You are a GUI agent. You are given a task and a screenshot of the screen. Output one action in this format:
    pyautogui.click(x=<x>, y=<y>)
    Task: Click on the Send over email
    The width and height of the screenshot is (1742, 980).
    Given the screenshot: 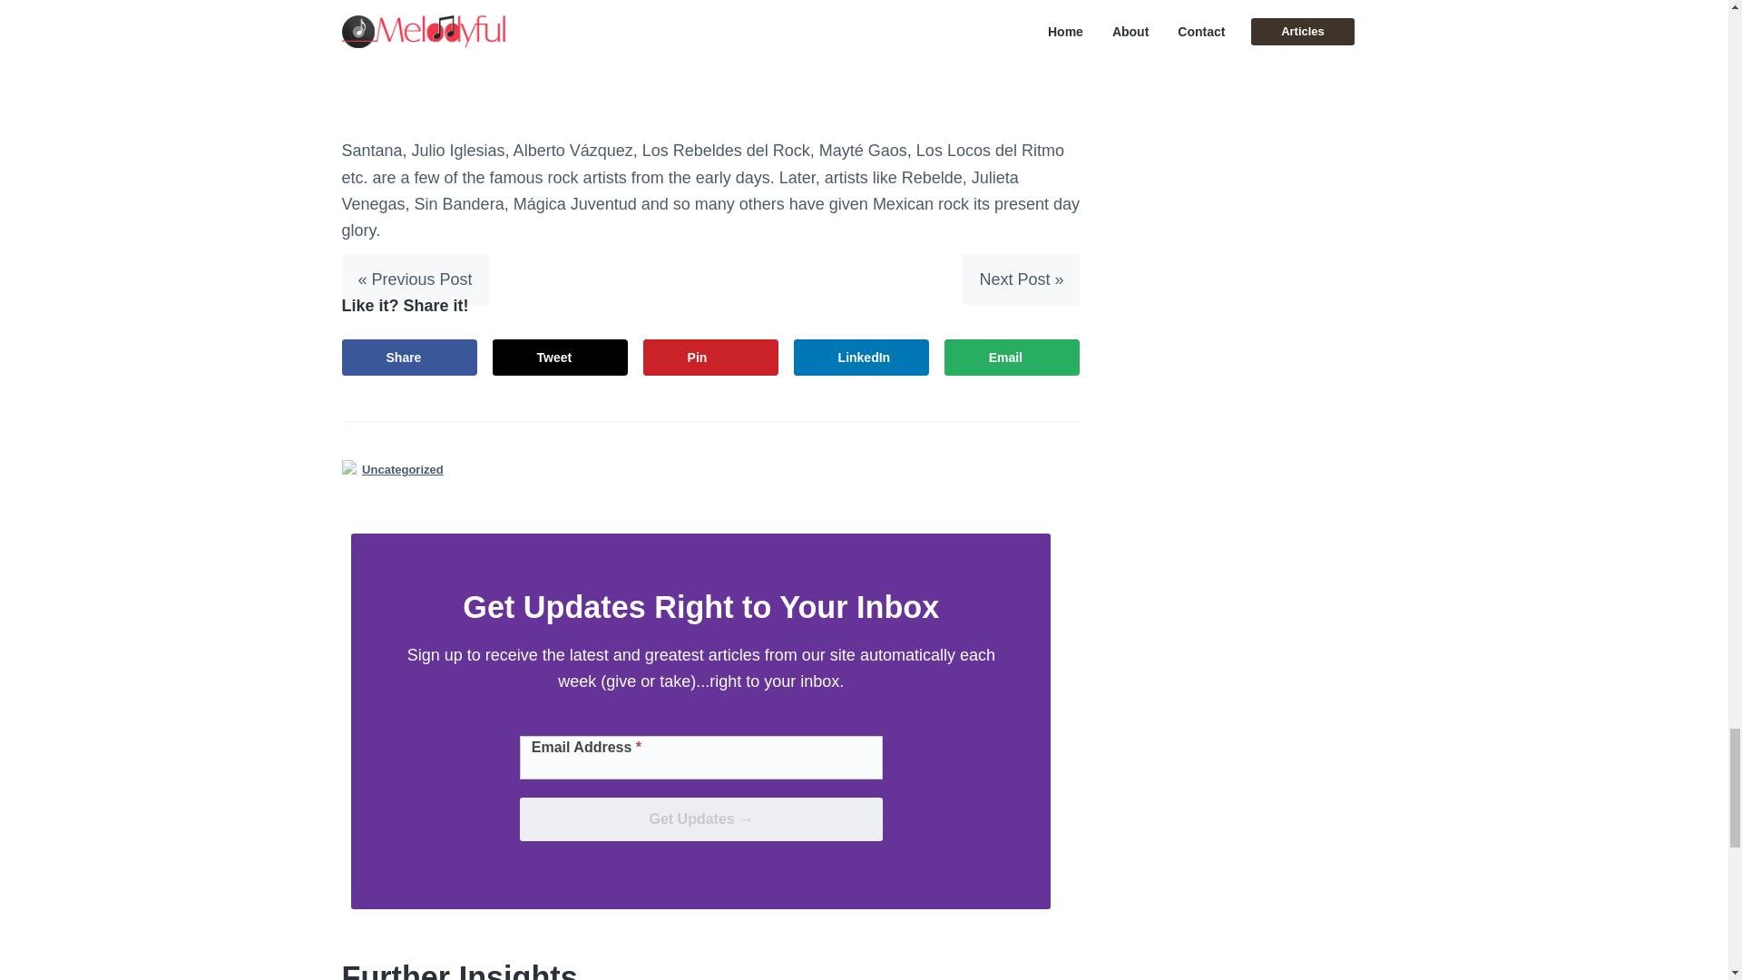 What is the action you would take?
    pyautogui.click(x=1012, y=357)
    